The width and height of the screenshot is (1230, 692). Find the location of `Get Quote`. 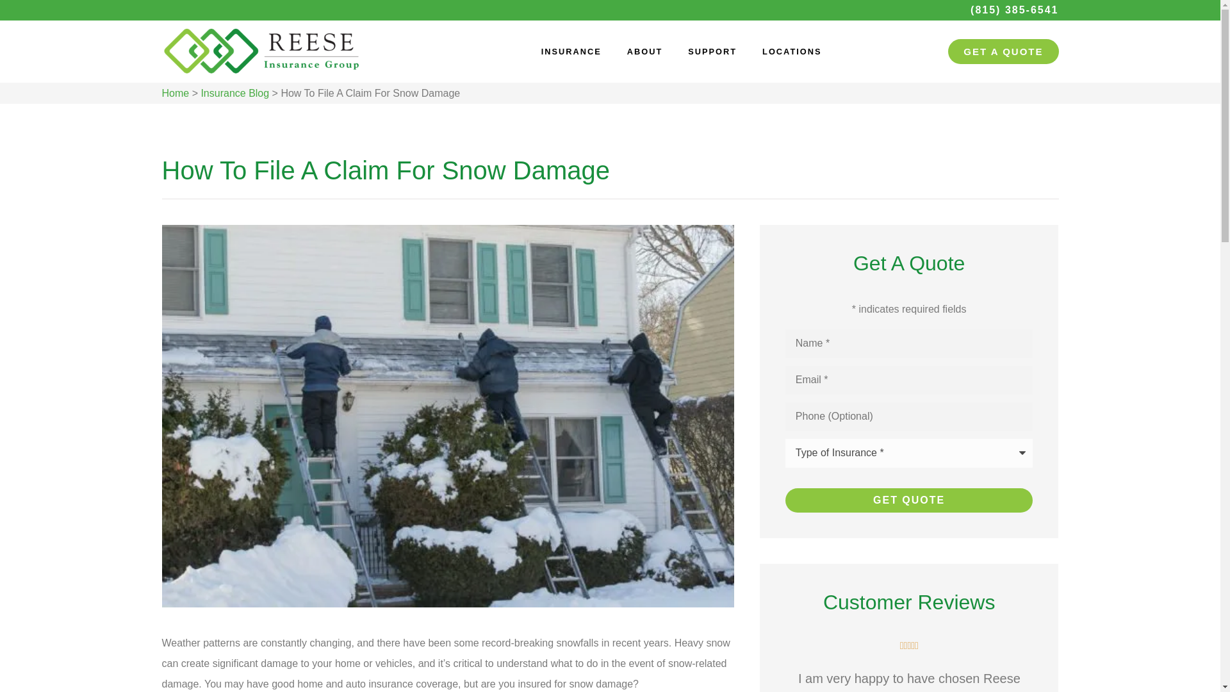

Get Quote is located at coordinates (909, 500).